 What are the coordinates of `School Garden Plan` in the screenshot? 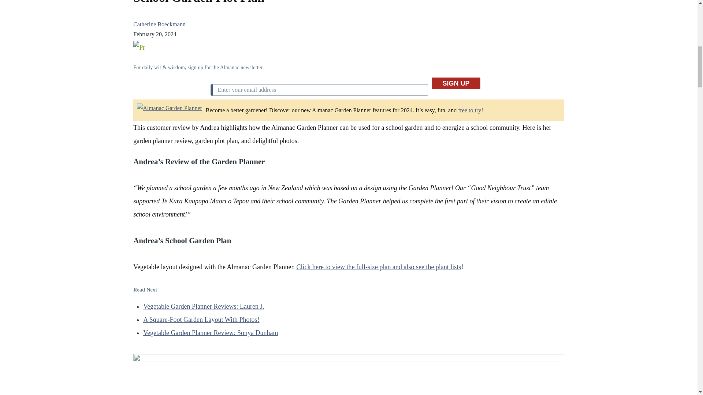 It's located at (379, 267).